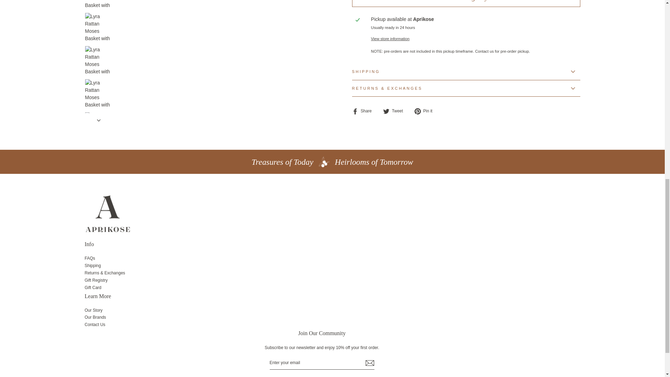  Describe the element at coordinates (364, 111) in the screenshot. I see `Share on Facebook` at that location.